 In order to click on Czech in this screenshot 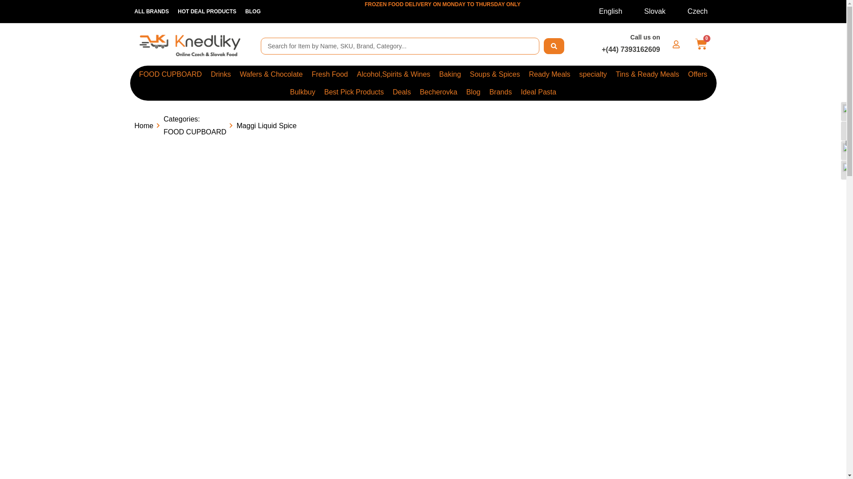, I will do `click(692, 11)`.